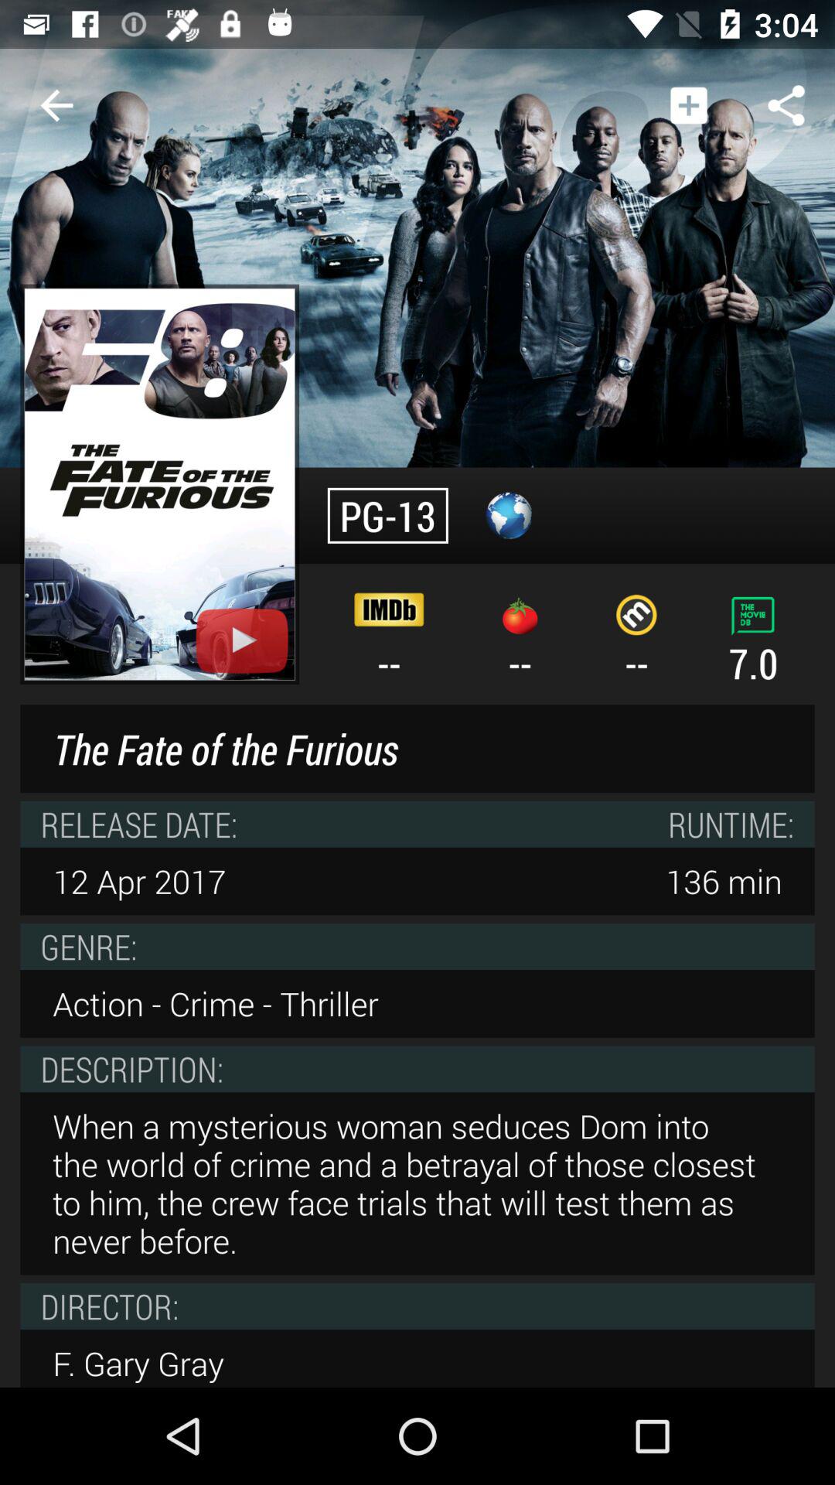 The image size is (835, 1485). I want to click on choose the -- icon, so click(390, 637).